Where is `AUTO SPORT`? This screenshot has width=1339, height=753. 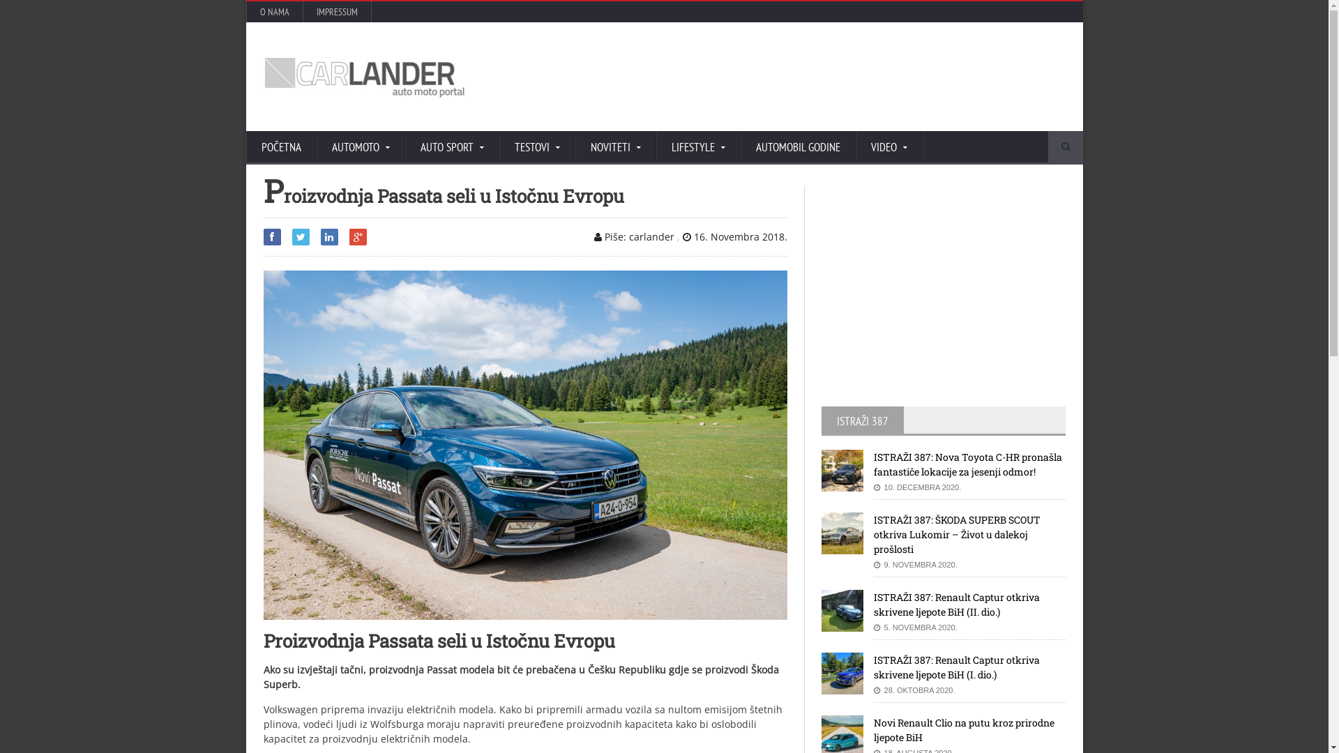 AUTO SPORT is located at coordinates (452, 148).